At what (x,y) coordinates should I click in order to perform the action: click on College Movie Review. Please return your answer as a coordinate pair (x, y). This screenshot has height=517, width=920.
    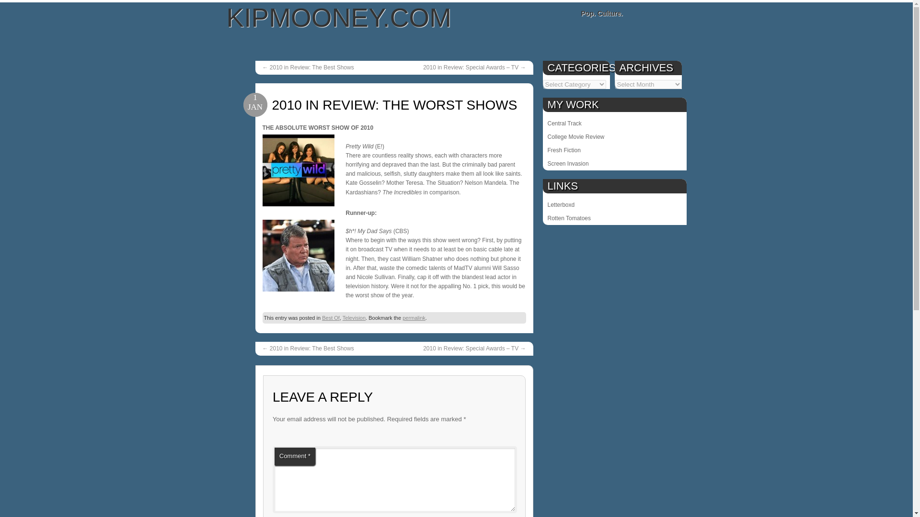
    Looking at the image, I should click on (614, 137).